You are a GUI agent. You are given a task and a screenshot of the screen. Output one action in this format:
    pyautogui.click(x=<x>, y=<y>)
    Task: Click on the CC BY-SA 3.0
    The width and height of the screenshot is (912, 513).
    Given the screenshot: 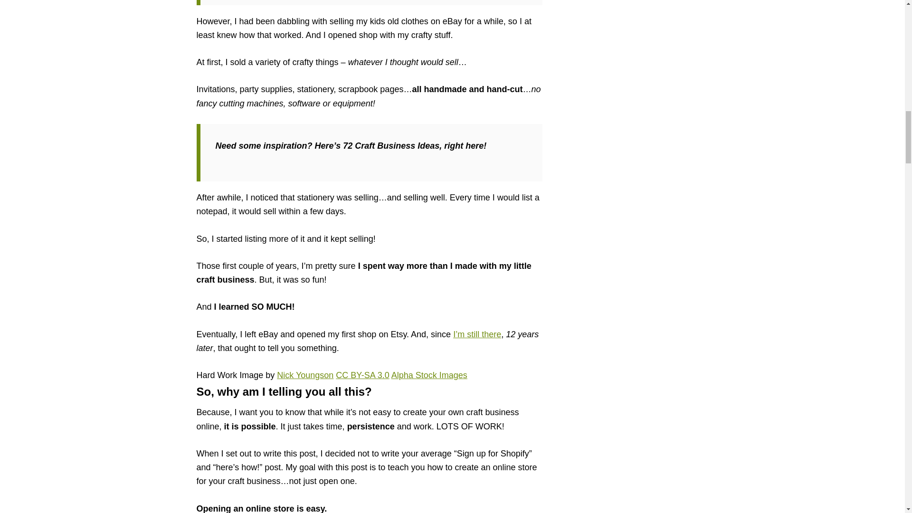 What is the action you would take?
    pyautogui.click(x=362, y=375)
    